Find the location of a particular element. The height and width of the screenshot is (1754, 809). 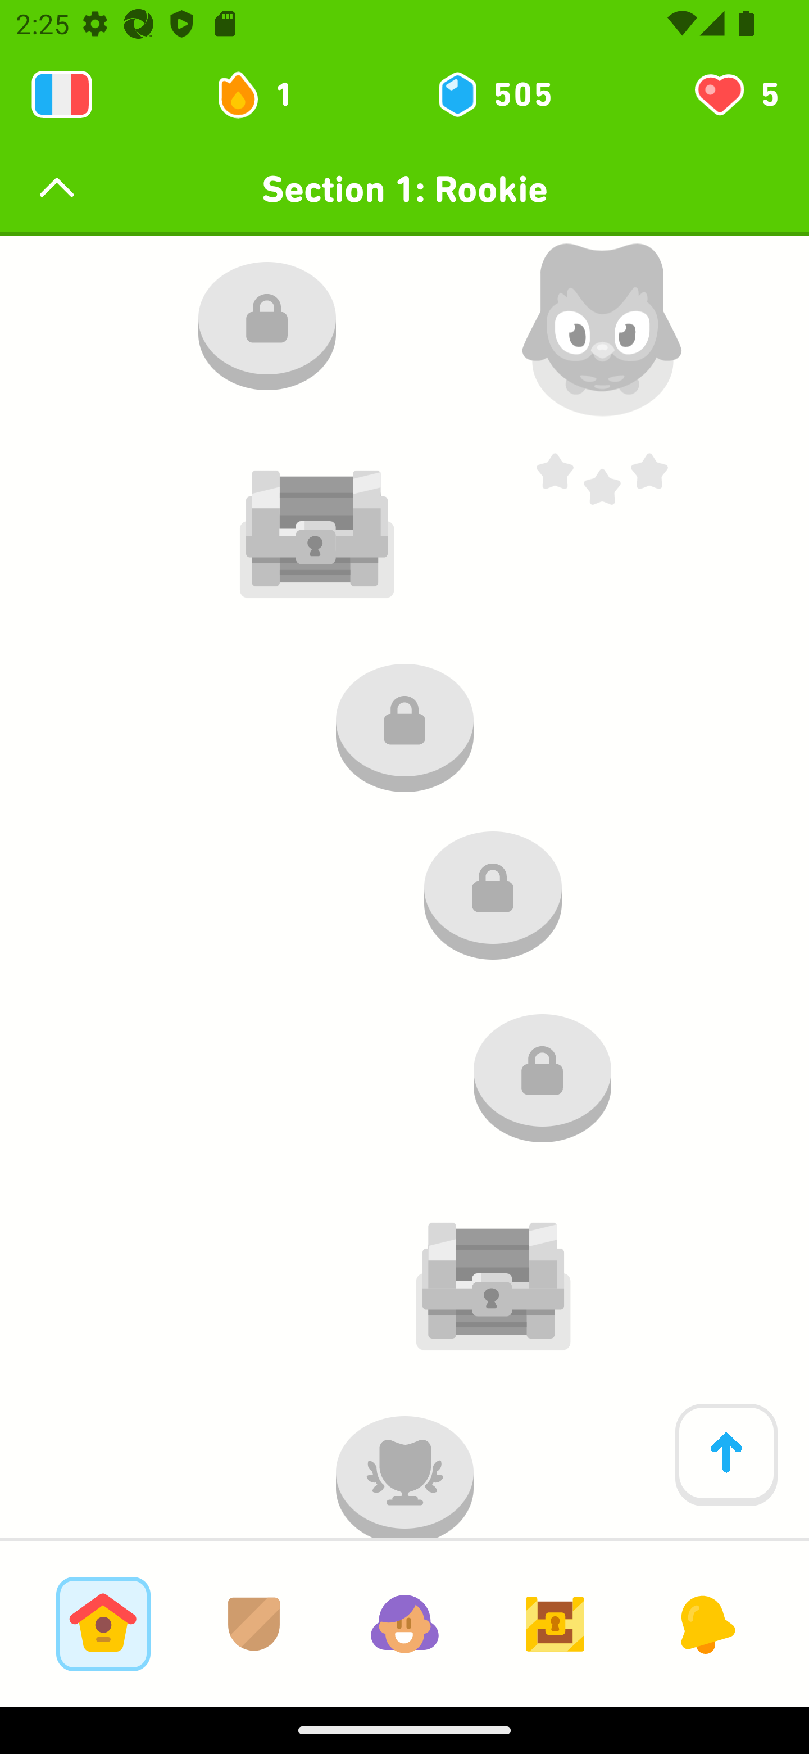

505 is located at coordinates (493, 94).